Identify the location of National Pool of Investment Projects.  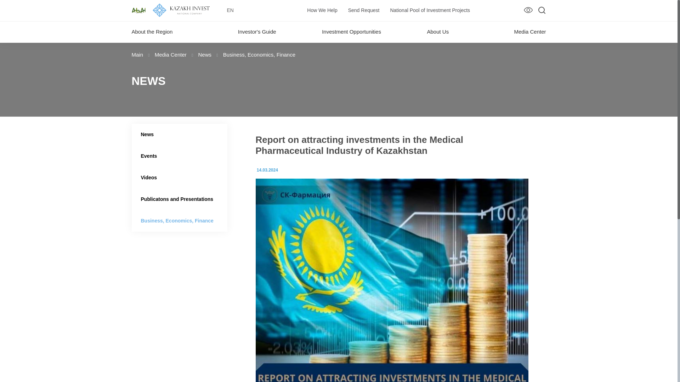
(430, 10).